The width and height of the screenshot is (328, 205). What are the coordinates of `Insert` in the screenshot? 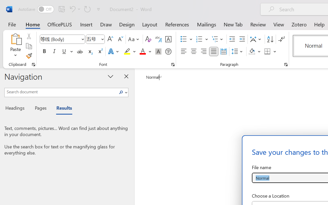 It's located at (87, 24).